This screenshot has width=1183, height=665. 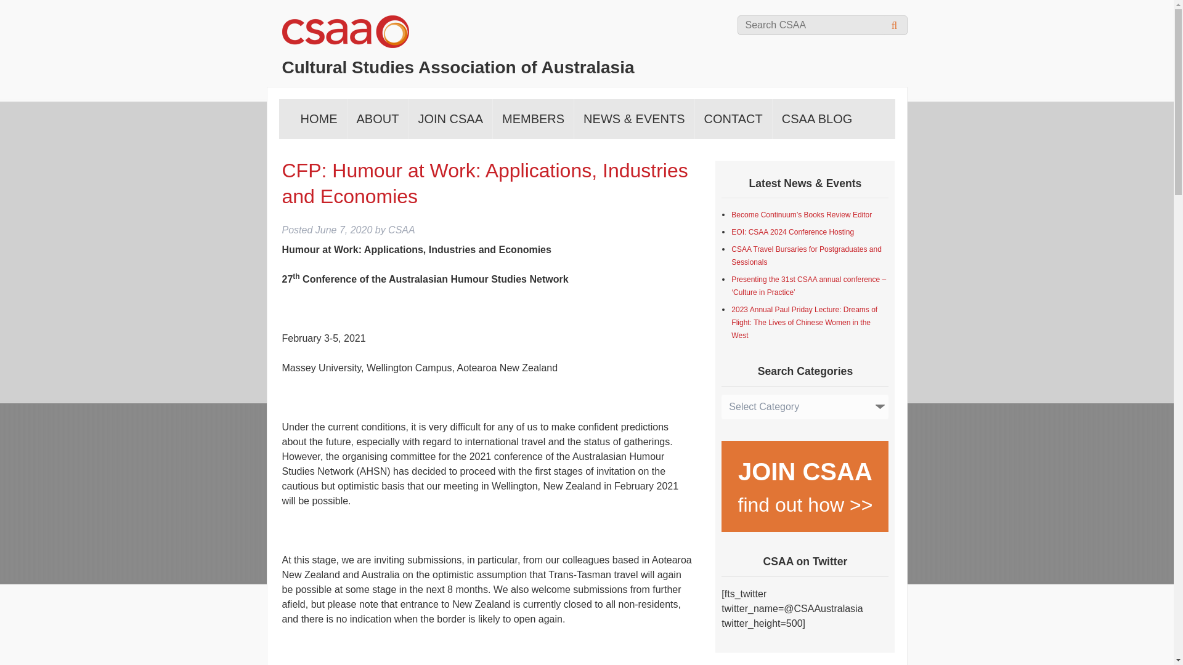 I want to click on CSAA BLOG, so click(x=817, y=118).